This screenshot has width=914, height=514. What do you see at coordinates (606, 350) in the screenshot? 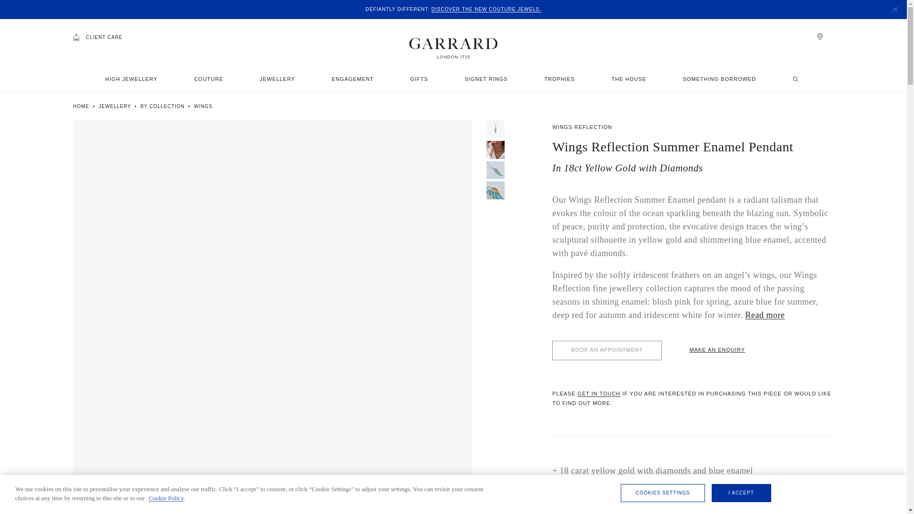
I see `Book an appointment` at bounding box center [606, 350].